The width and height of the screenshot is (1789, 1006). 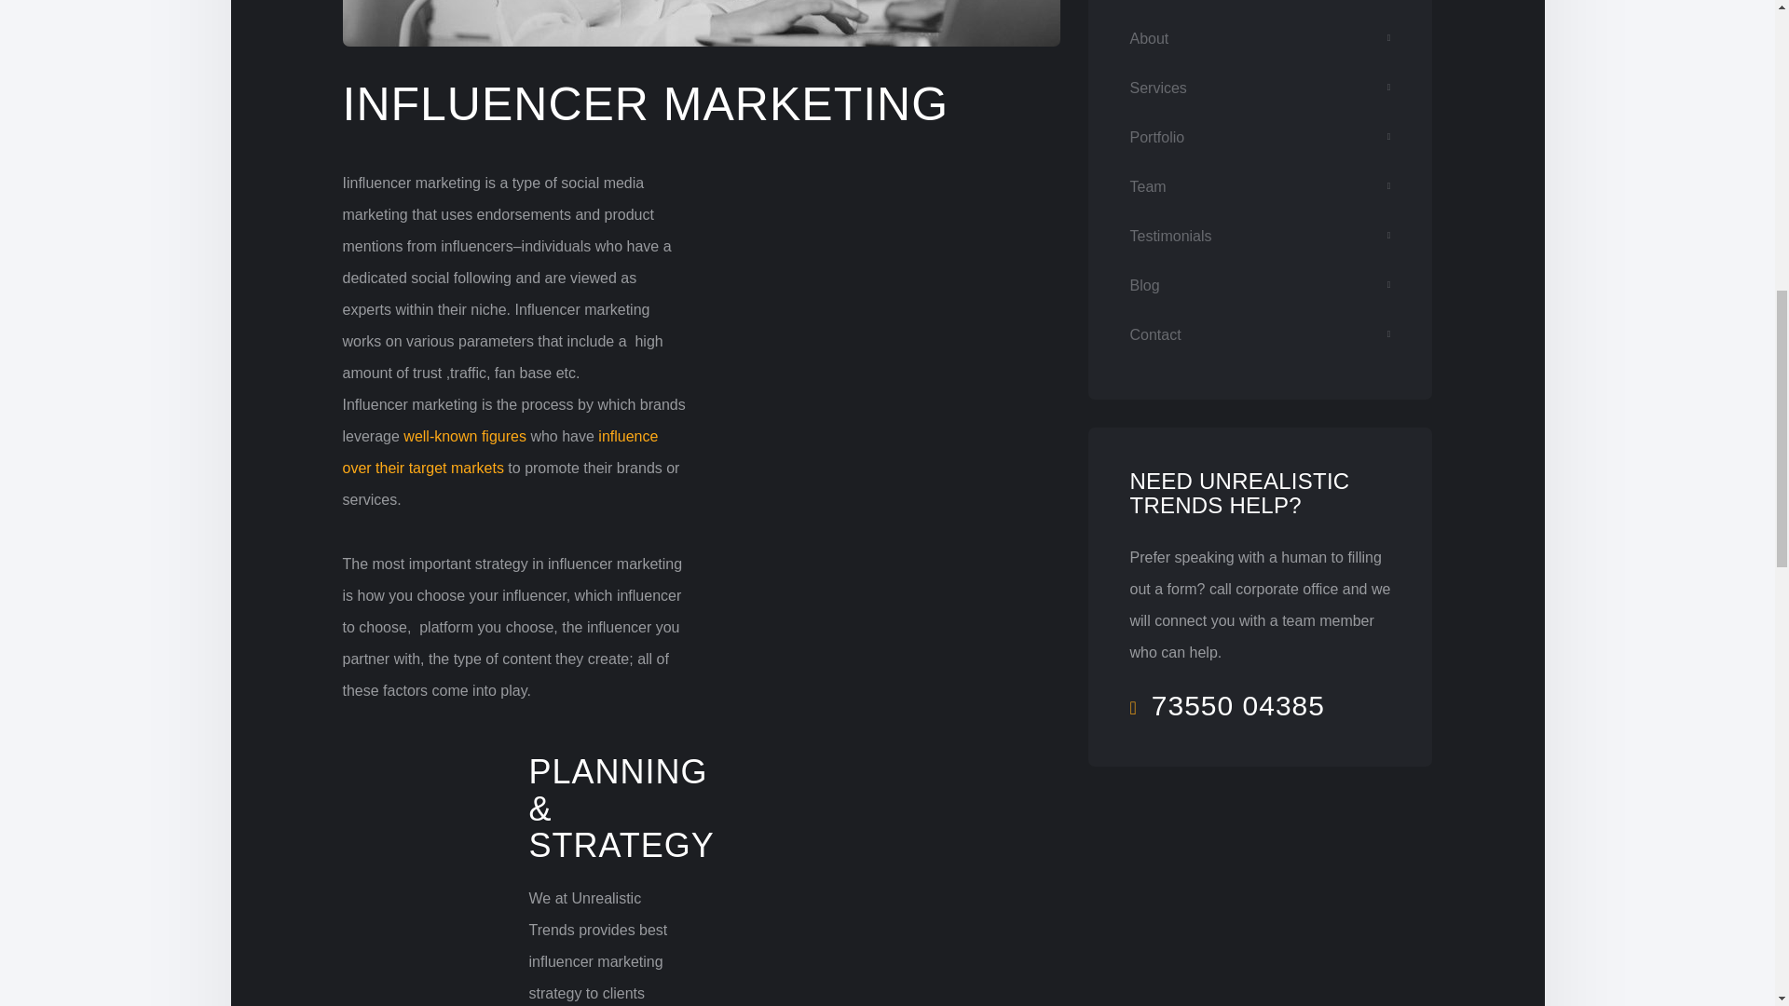 I want to click on Portfolio, so click(x=1259, y=138).